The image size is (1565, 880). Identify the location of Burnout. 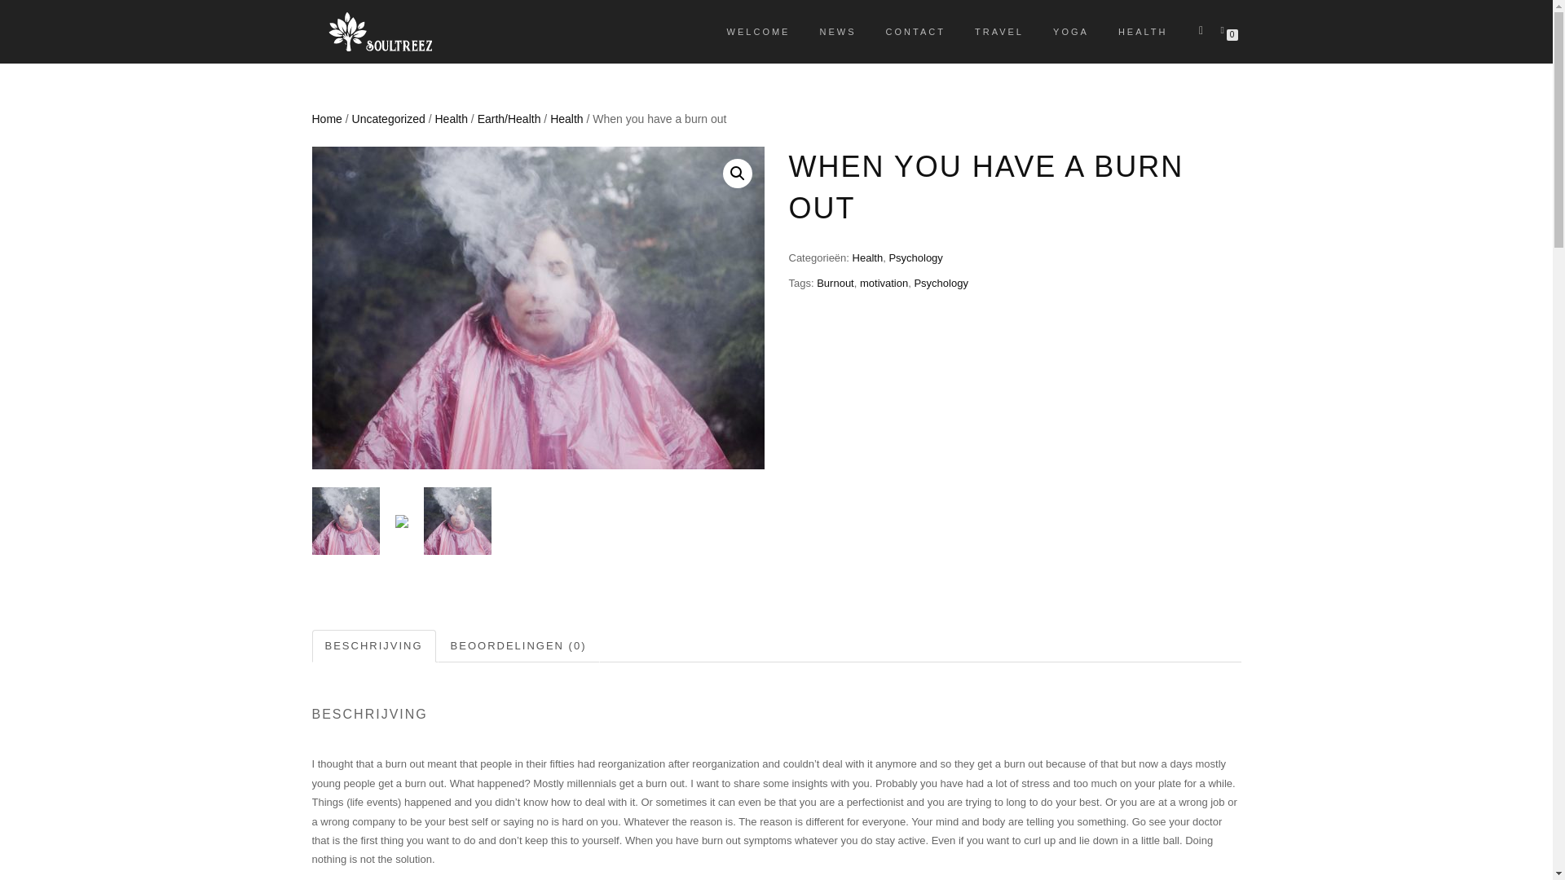
(835, 284).